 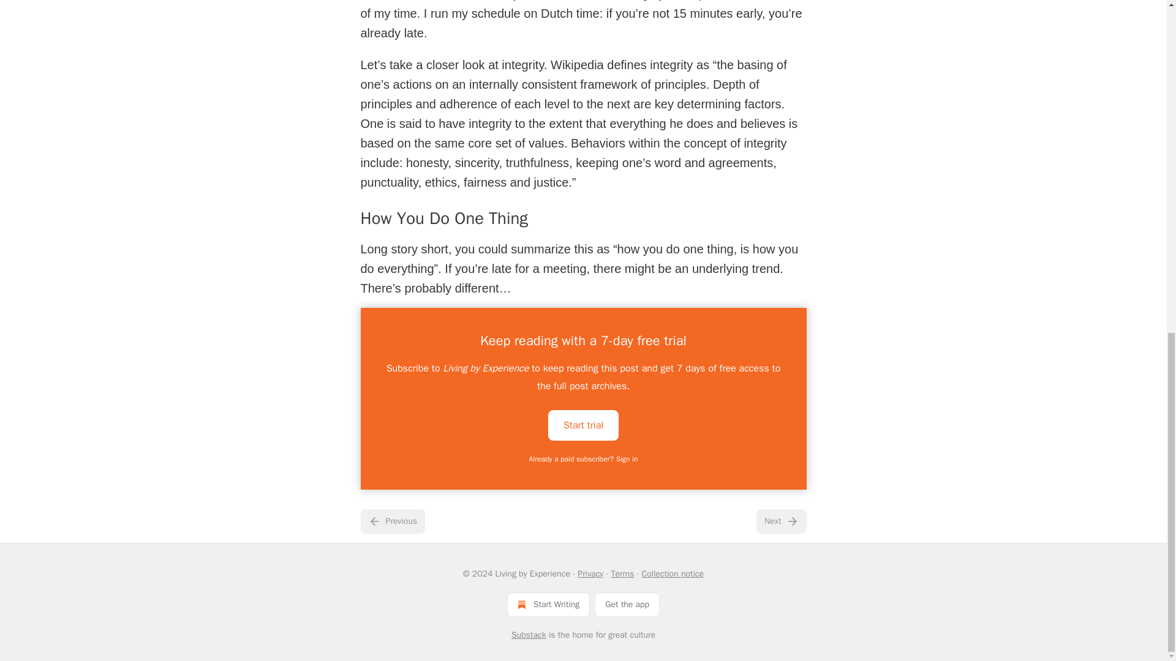 What do you see at coordinates (529, 635) in the screenshot?
I see `Substack` at bounding box center [529, 635].